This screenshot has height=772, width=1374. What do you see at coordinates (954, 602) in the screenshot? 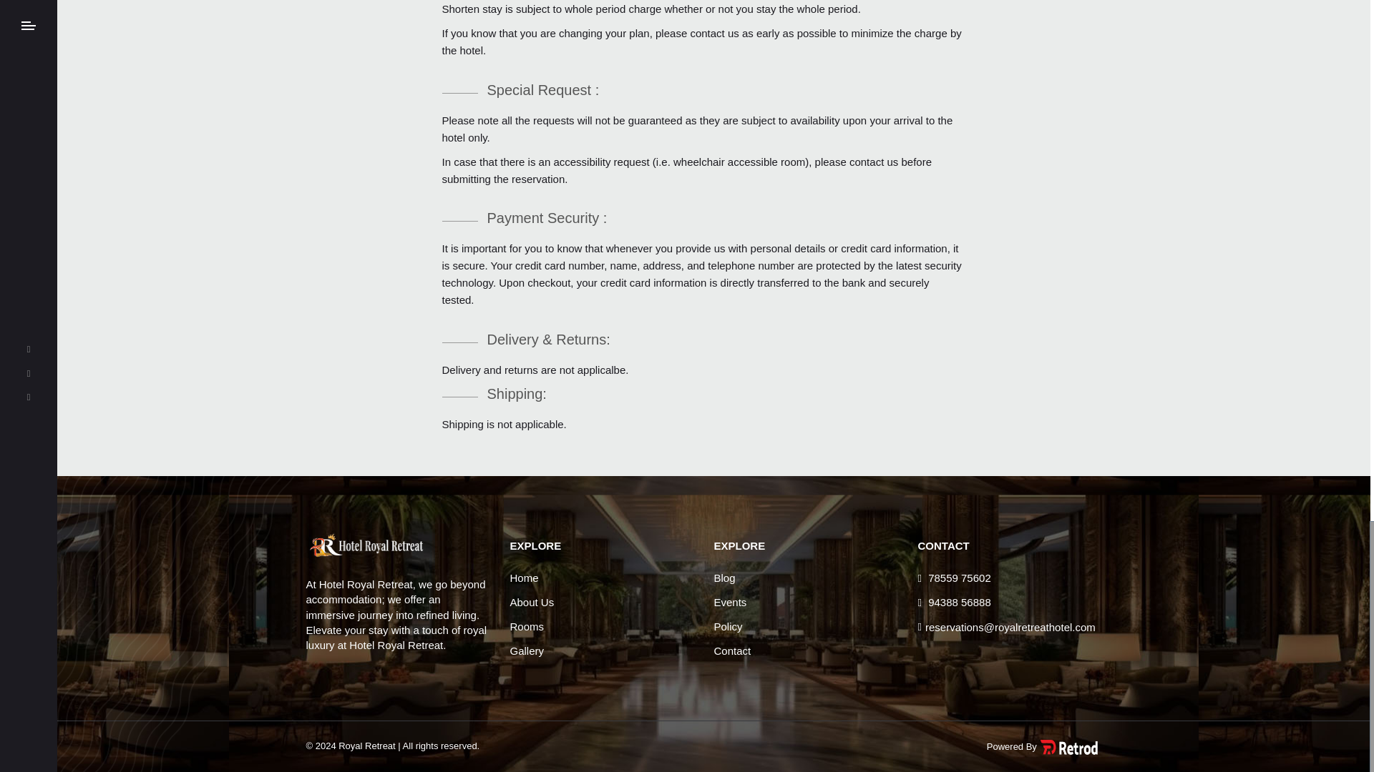
I see `94388 56888` at bounding box center [954, 602].